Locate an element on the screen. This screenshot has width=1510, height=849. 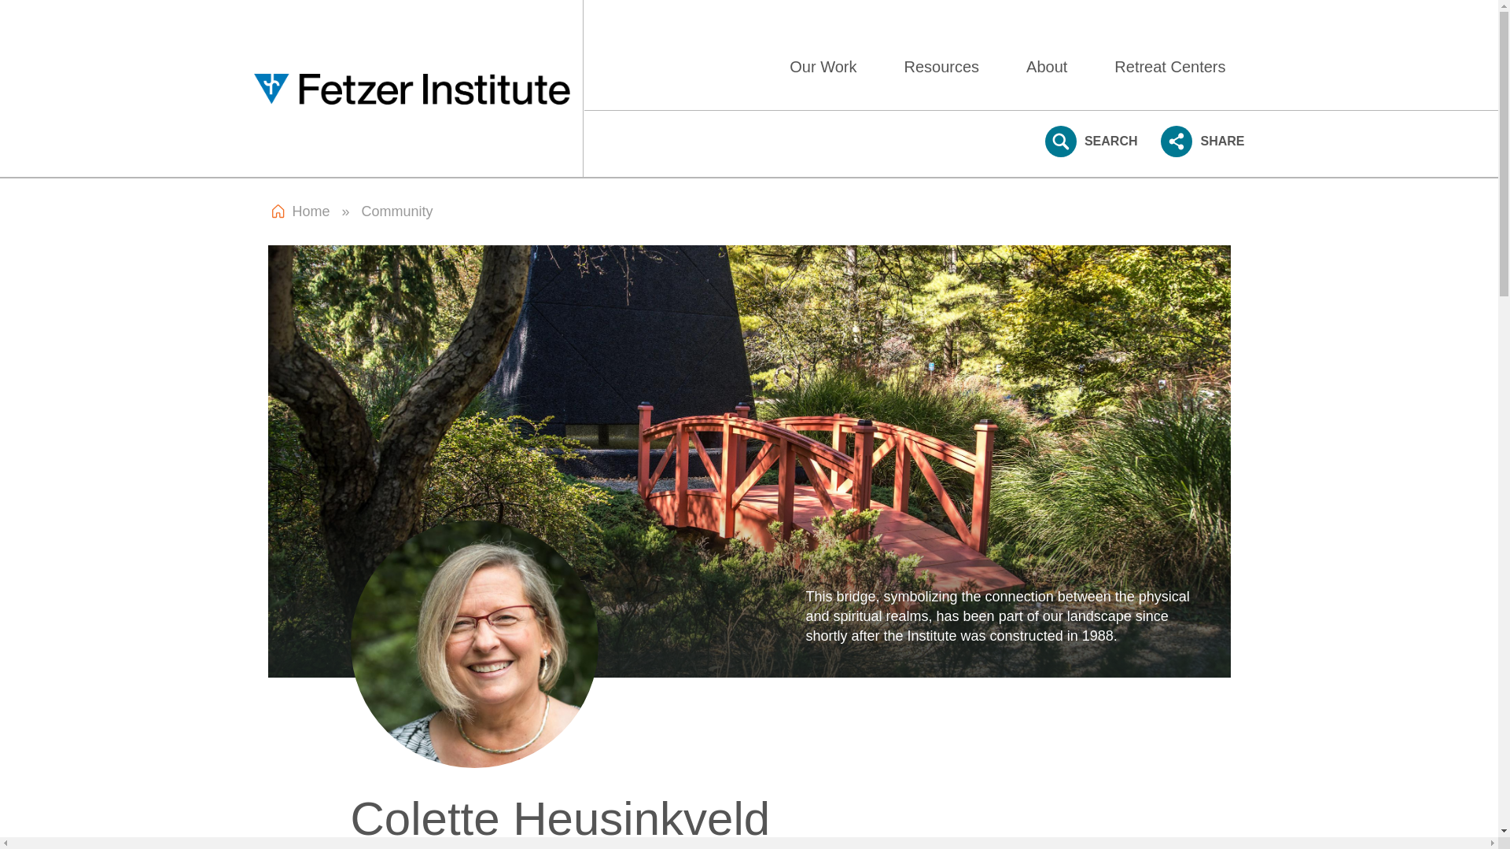
Resources is located at coordinates (948, 67).